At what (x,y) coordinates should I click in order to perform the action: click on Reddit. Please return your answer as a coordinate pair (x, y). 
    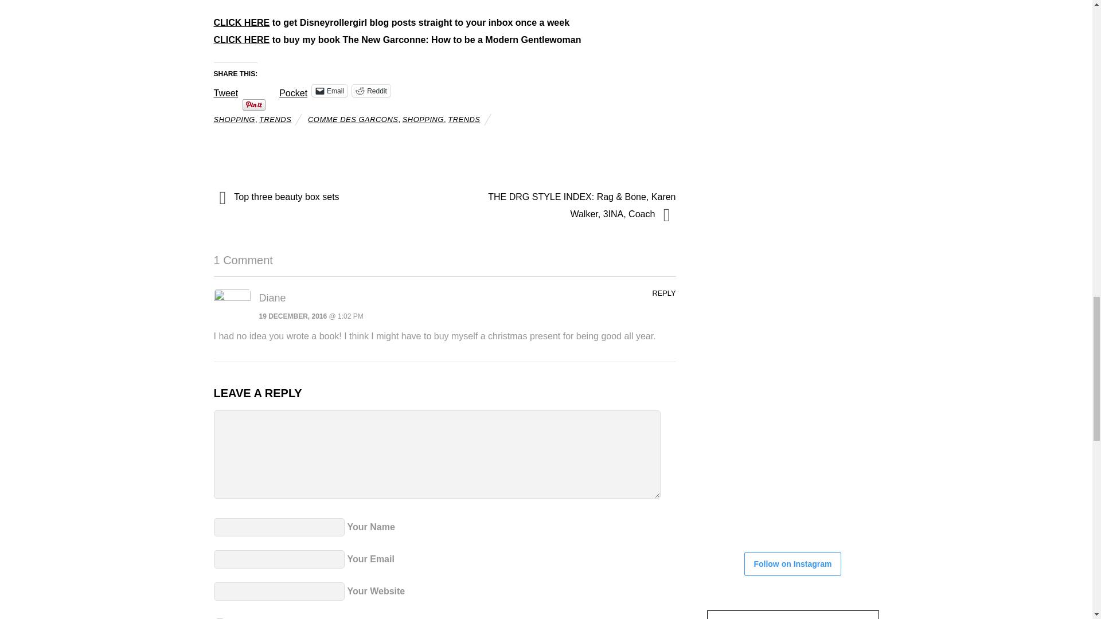
    Looking at the image, I should click on (372, 91).